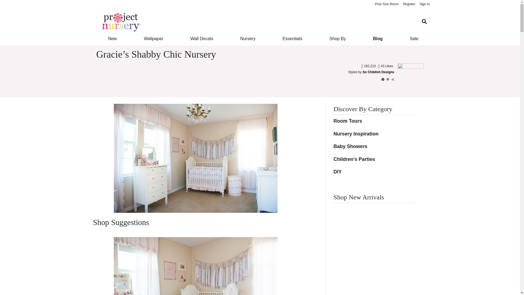  I want to click on Post Your Room, so click(386, 4).